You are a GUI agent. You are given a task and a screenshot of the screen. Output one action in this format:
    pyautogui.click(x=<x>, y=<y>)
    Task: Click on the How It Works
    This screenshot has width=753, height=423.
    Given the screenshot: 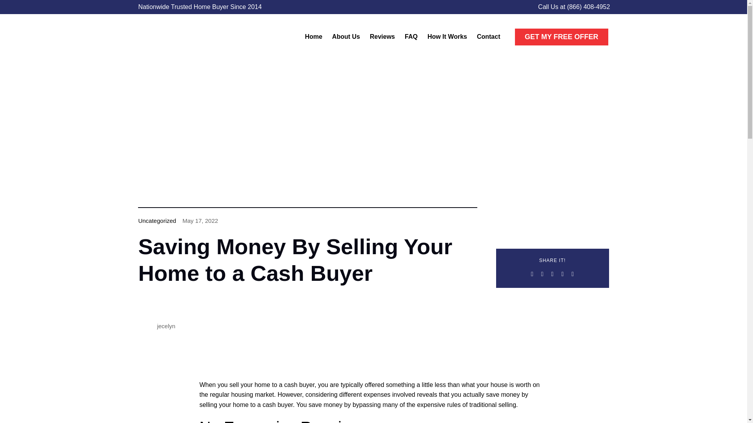 What is the action you would take?
    pyautogui.click(x=447, y=37)
    